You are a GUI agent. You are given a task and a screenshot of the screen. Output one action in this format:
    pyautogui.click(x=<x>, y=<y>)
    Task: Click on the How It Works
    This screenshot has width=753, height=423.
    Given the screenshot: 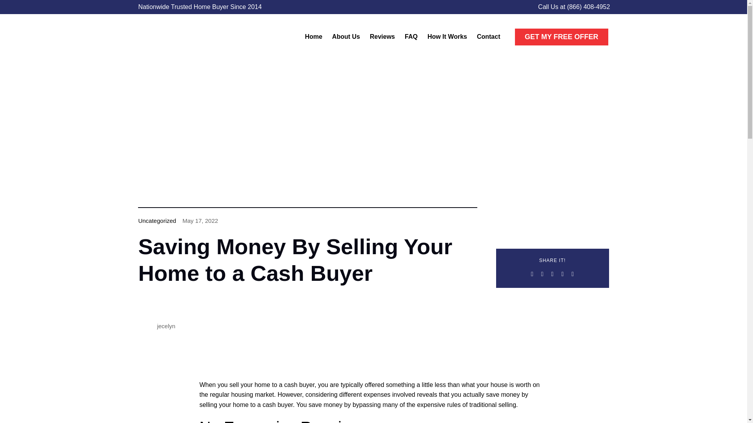 What is the action you would take?
    pyautogui.click(x=447, y=37)
    